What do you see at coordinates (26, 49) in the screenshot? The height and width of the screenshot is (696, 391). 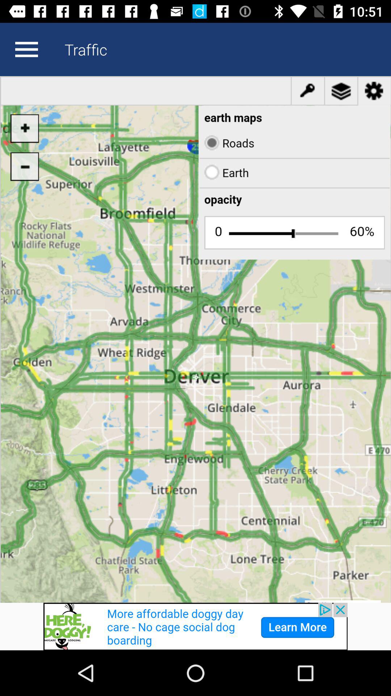 I see `submenu` at bounding box center [26, 49].